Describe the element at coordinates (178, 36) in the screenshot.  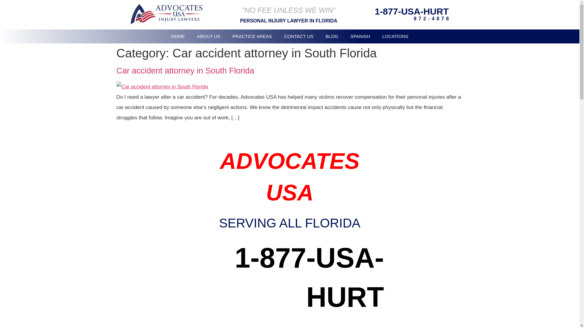
I see `HOME` at that location.